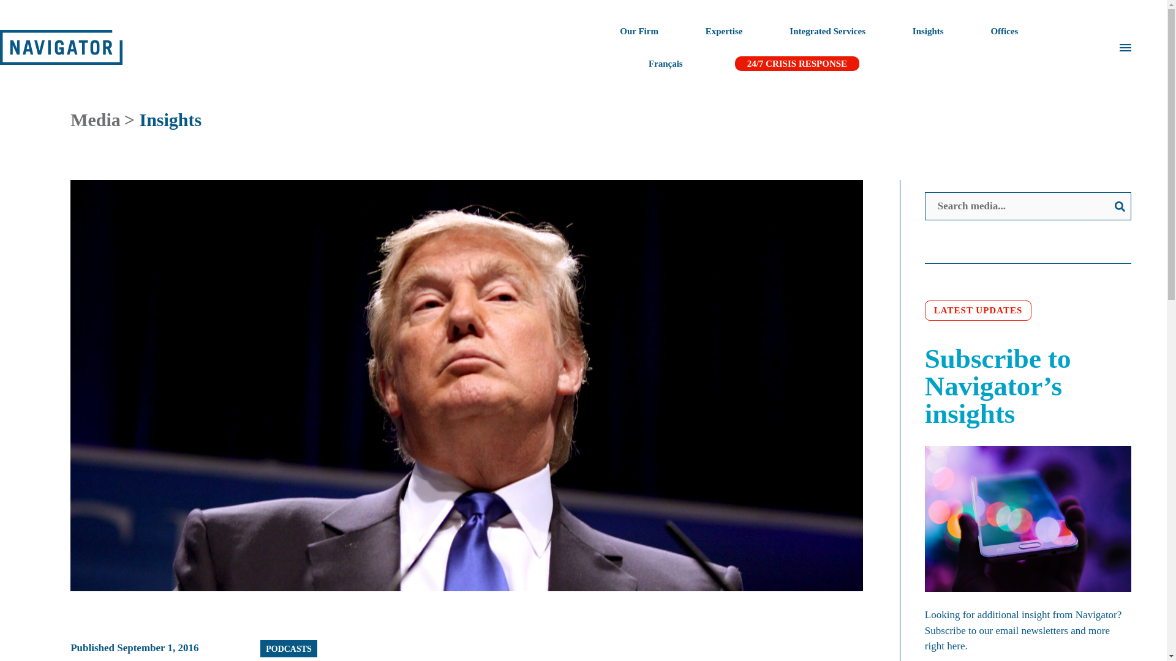  Describe the element at coordinates (928, 31) in the screenshot. I see `Insights` at that location.